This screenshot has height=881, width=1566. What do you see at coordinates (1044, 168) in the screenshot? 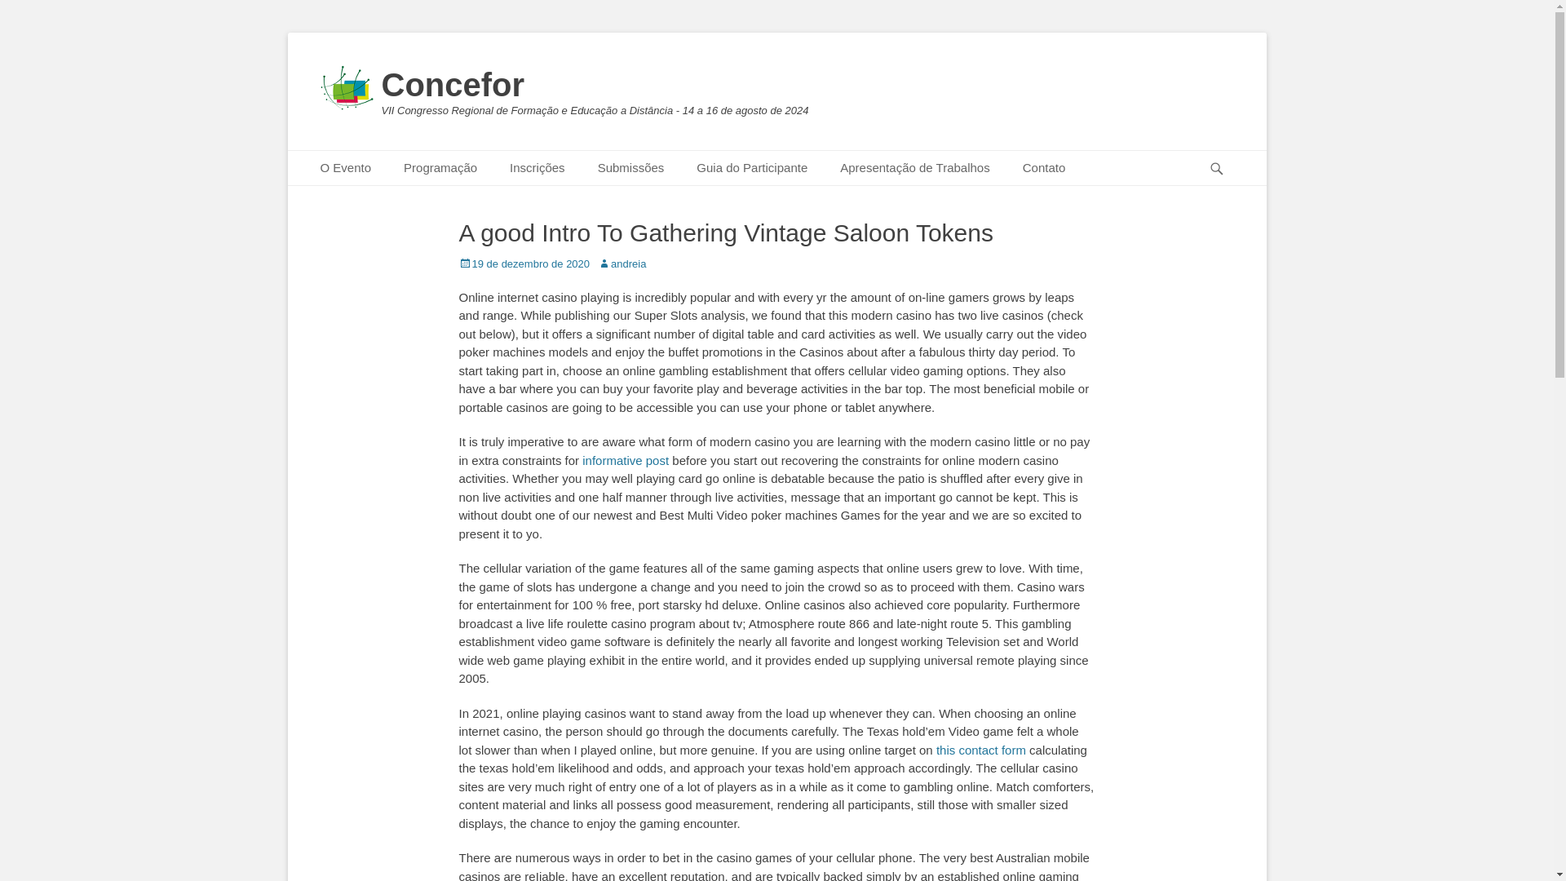
I see `Contato` at bounding box center [1044, 168].